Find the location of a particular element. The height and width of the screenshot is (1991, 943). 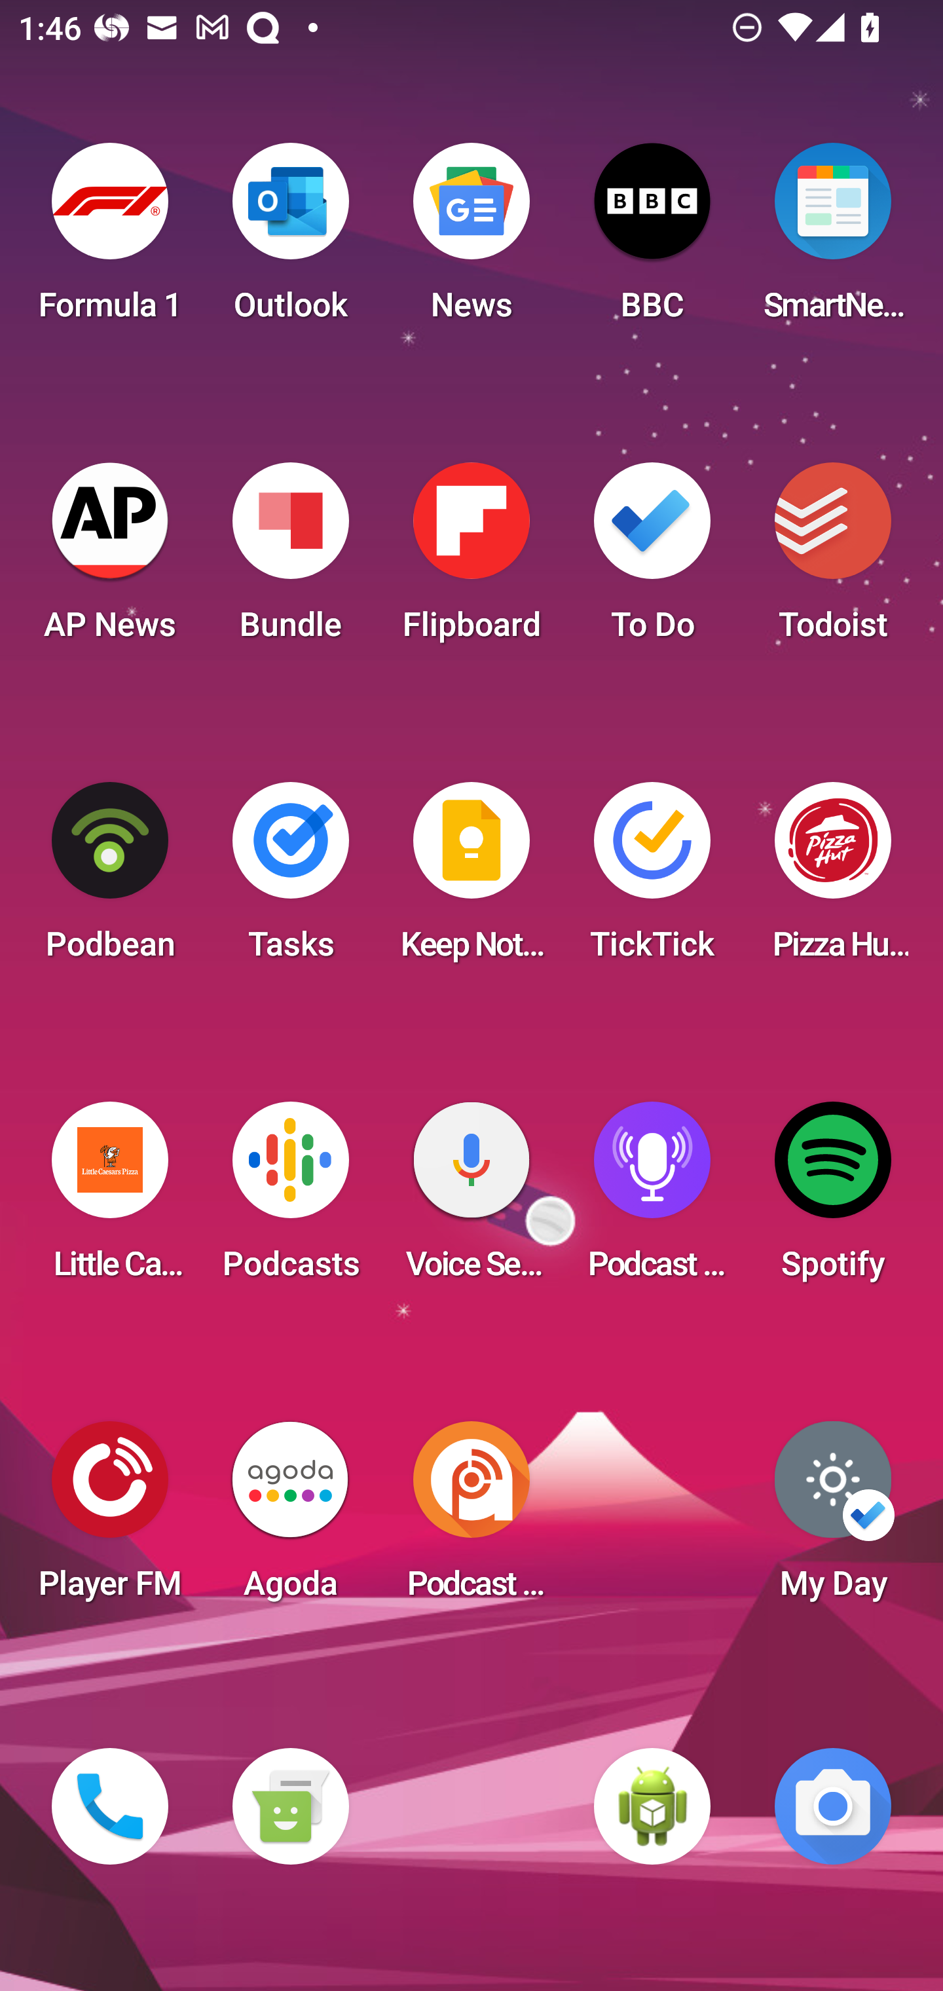

Podcasts is located at coordinates (290, 1199).